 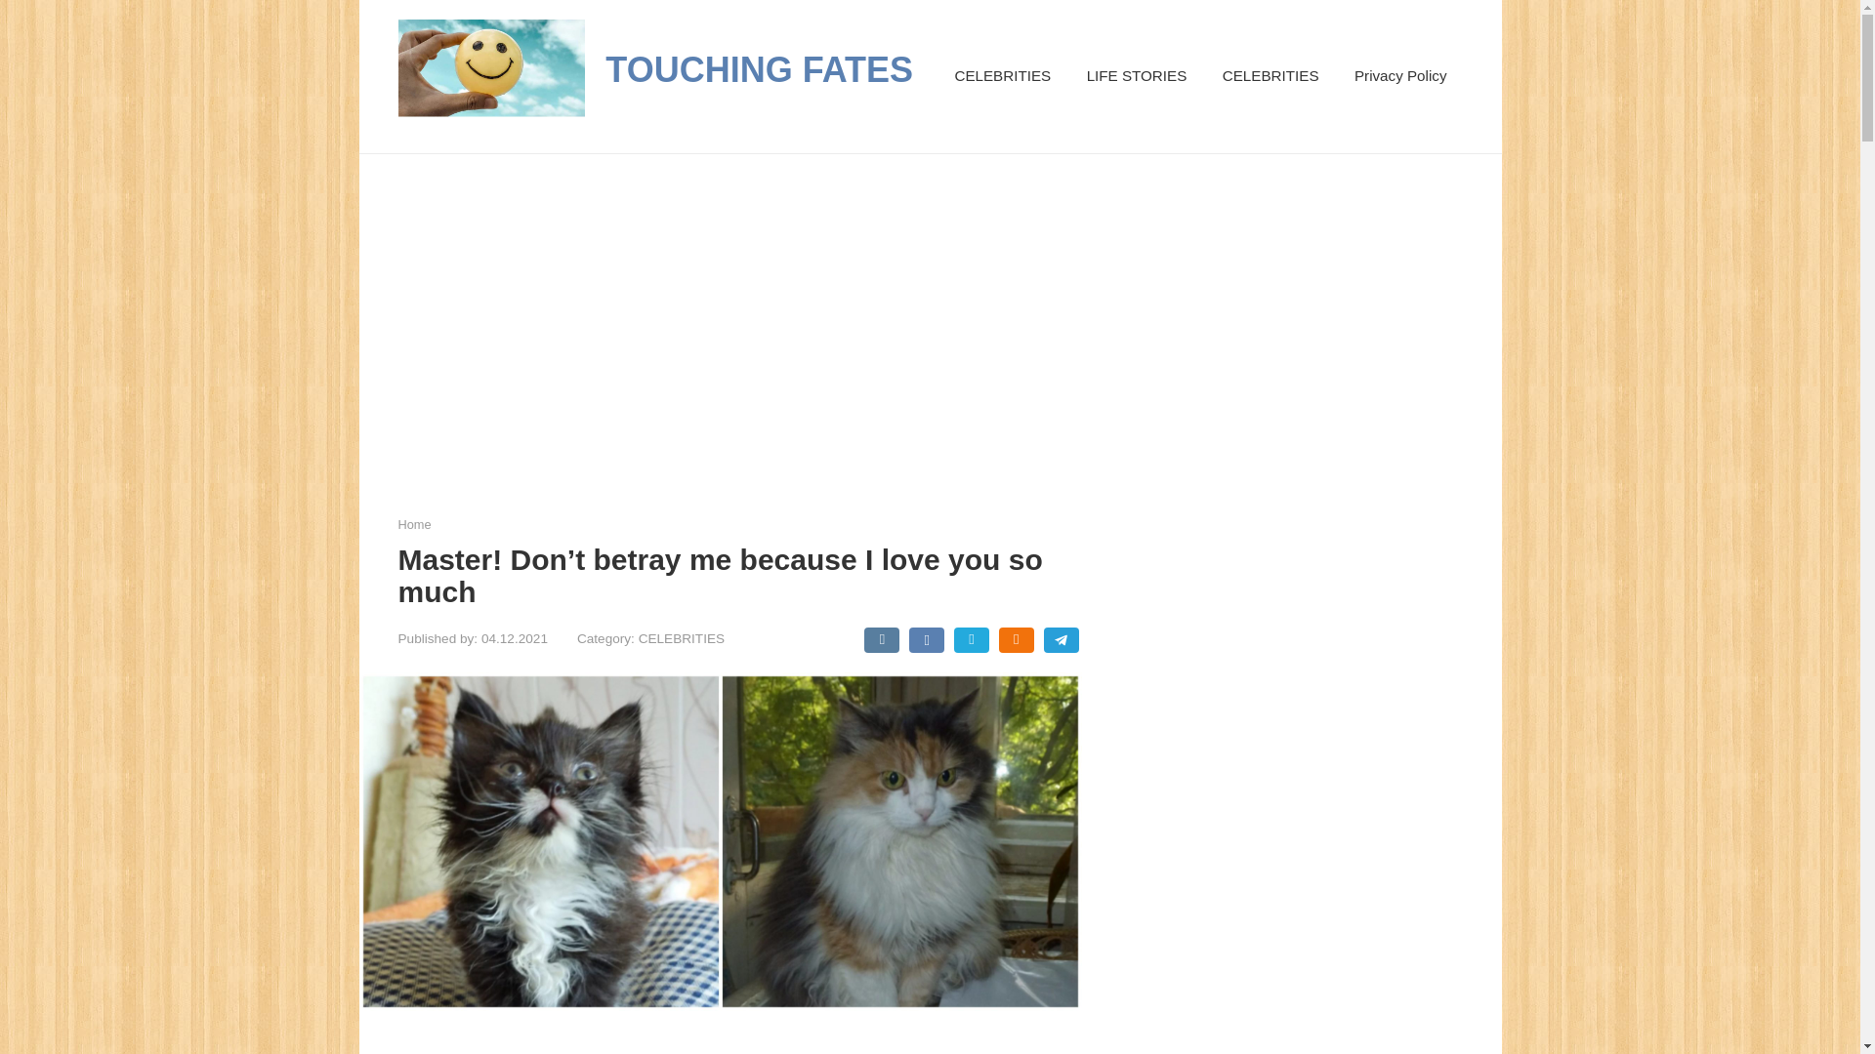 What do you see at coordinates (1002, 76) in the screenshot?
I see `CELEBRITIES` at bounding box center [1002, 76].